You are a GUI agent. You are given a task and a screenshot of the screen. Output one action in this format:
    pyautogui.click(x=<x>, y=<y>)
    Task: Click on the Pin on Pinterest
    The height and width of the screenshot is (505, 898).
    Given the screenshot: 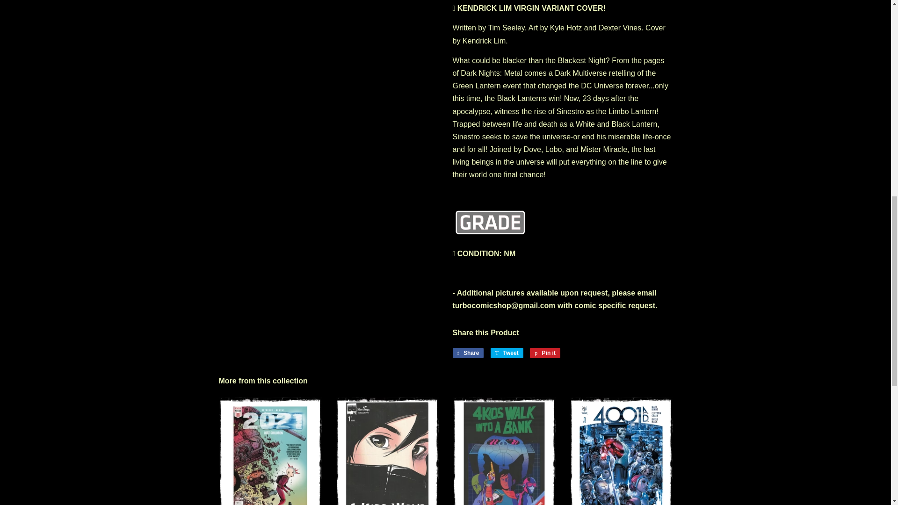 What is the action you would take?
    pyautogui.click(x=545, y=353)
    